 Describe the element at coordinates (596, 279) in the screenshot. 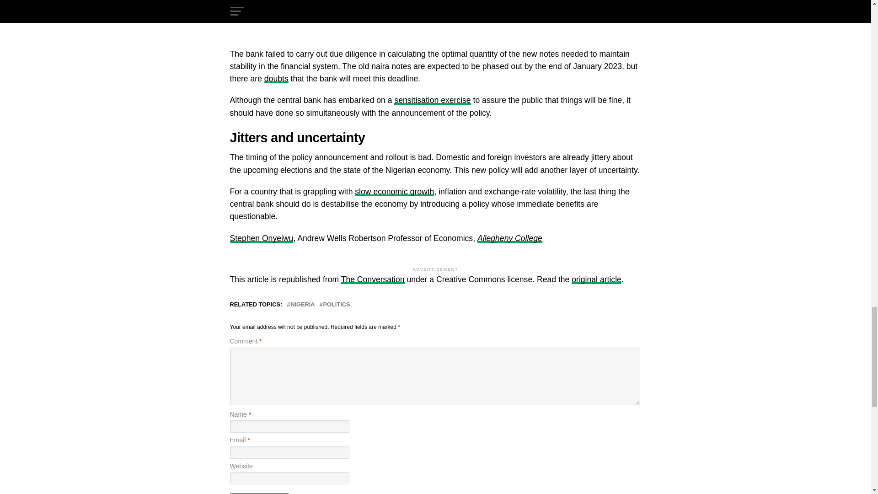

I see `original article` at that location.